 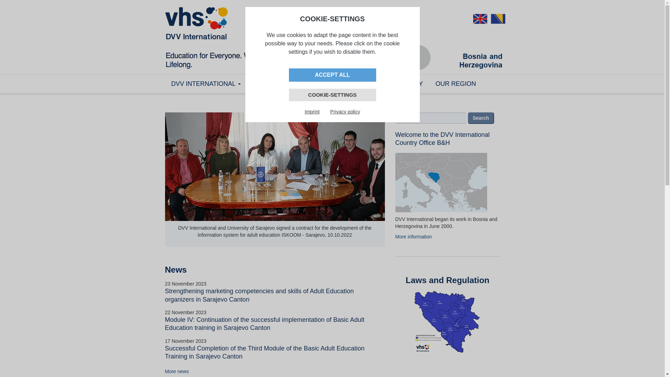 I want to click on Imprint, so click(x=312, y=112).